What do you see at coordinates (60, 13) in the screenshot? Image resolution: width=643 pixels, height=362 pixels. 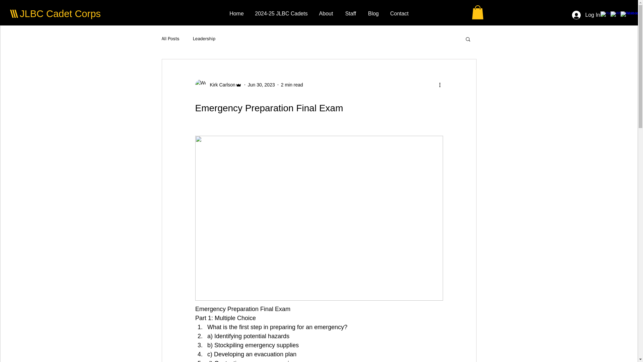 I see `JLBC Cadet Corps` at bounding box center [60, 13].